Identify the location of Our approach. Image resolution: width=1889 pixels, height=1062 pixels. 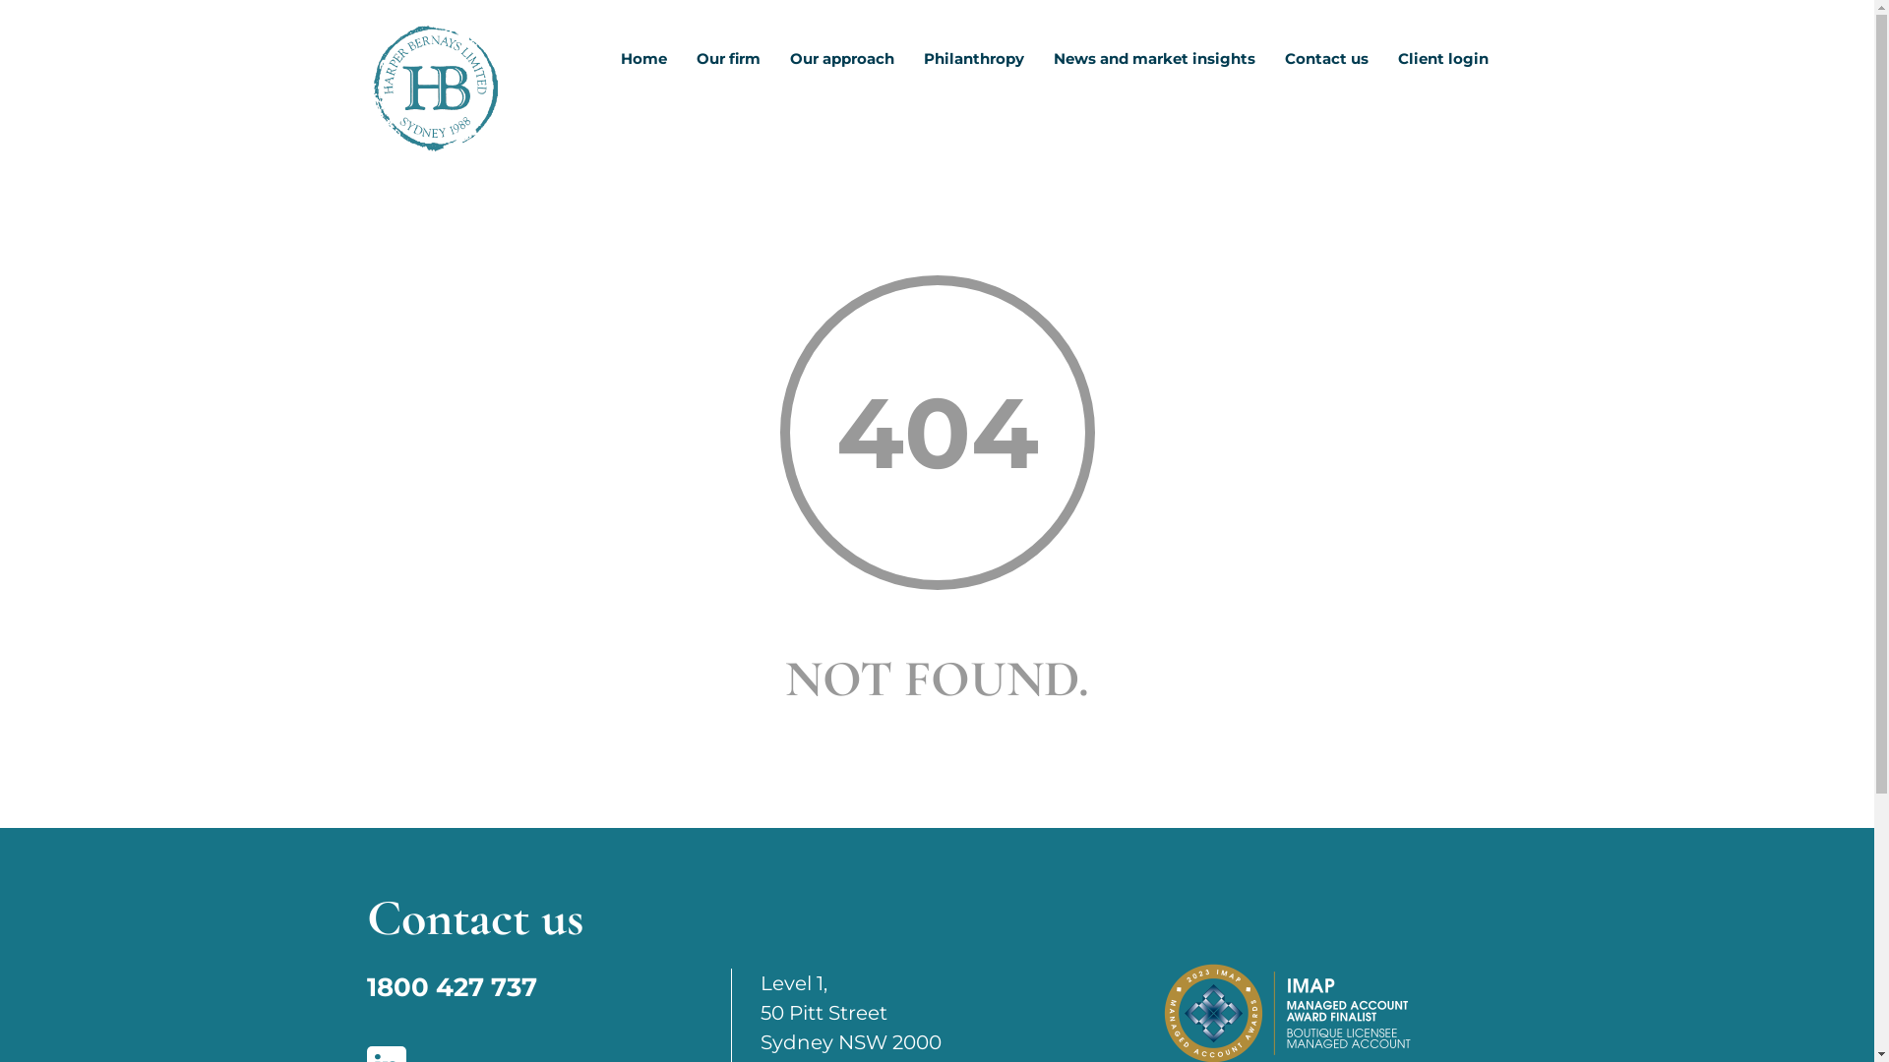
(842, 65).